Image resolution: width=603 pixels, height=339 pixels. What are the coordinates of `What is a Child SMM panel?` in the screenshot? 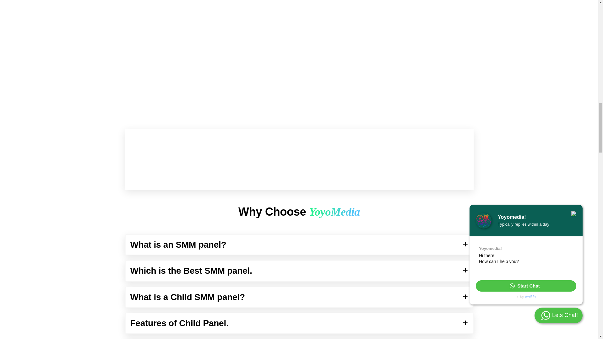 It's located at (299, 297).